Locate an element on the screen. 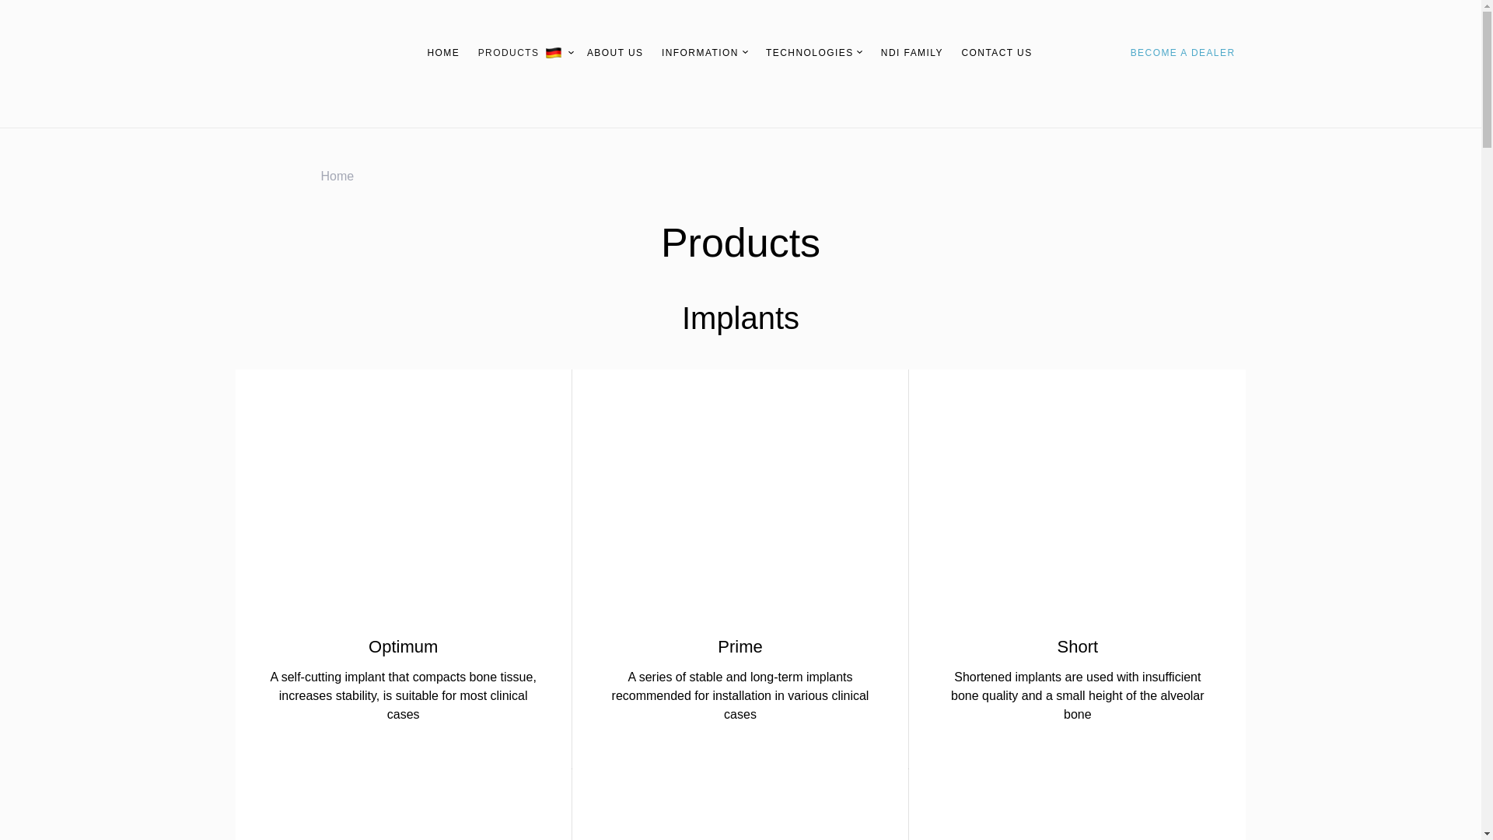  Home is located at coordinates (442, 53).